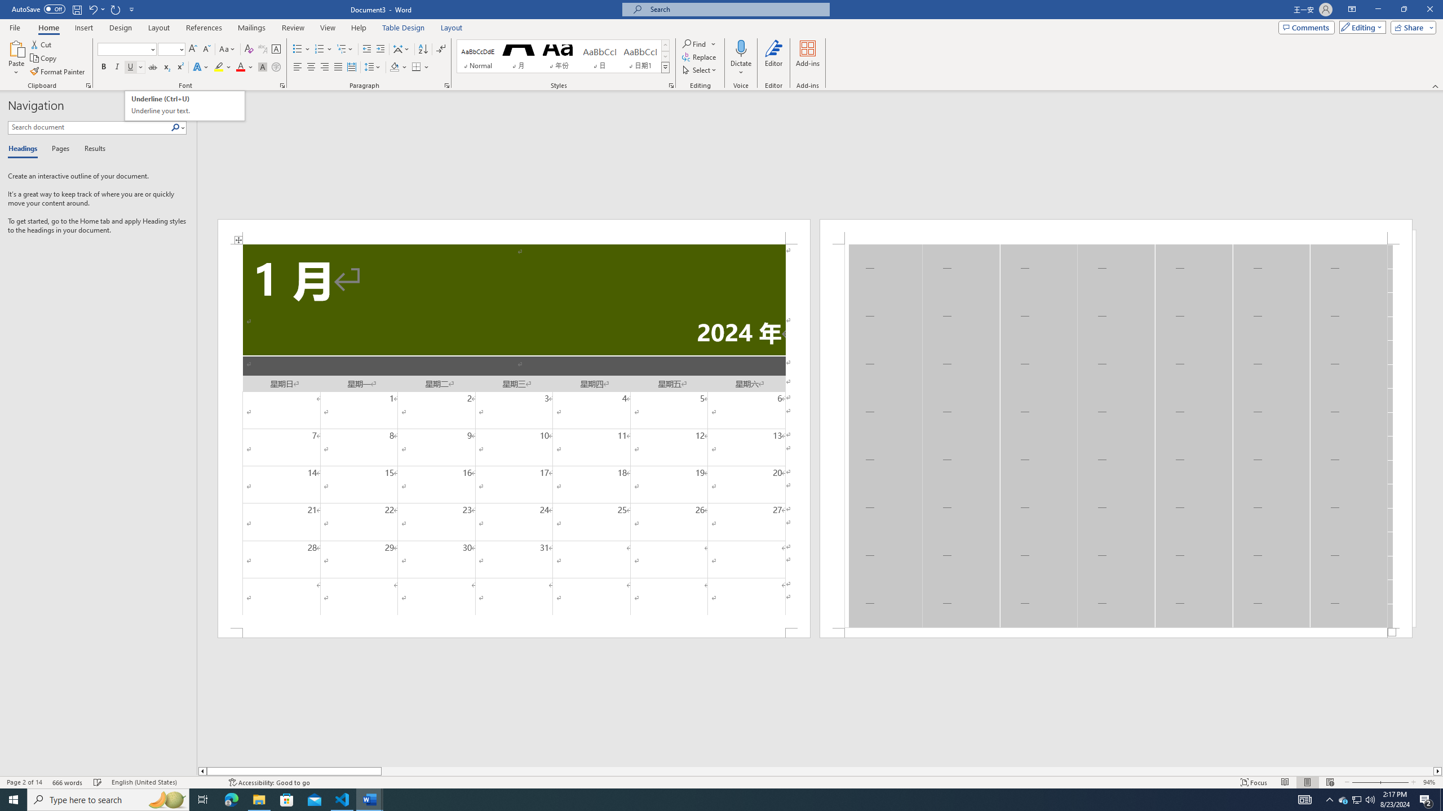  Describe the element at coordinates (165, 782) in the screenshot. I see `Language English (United States)` at that location.